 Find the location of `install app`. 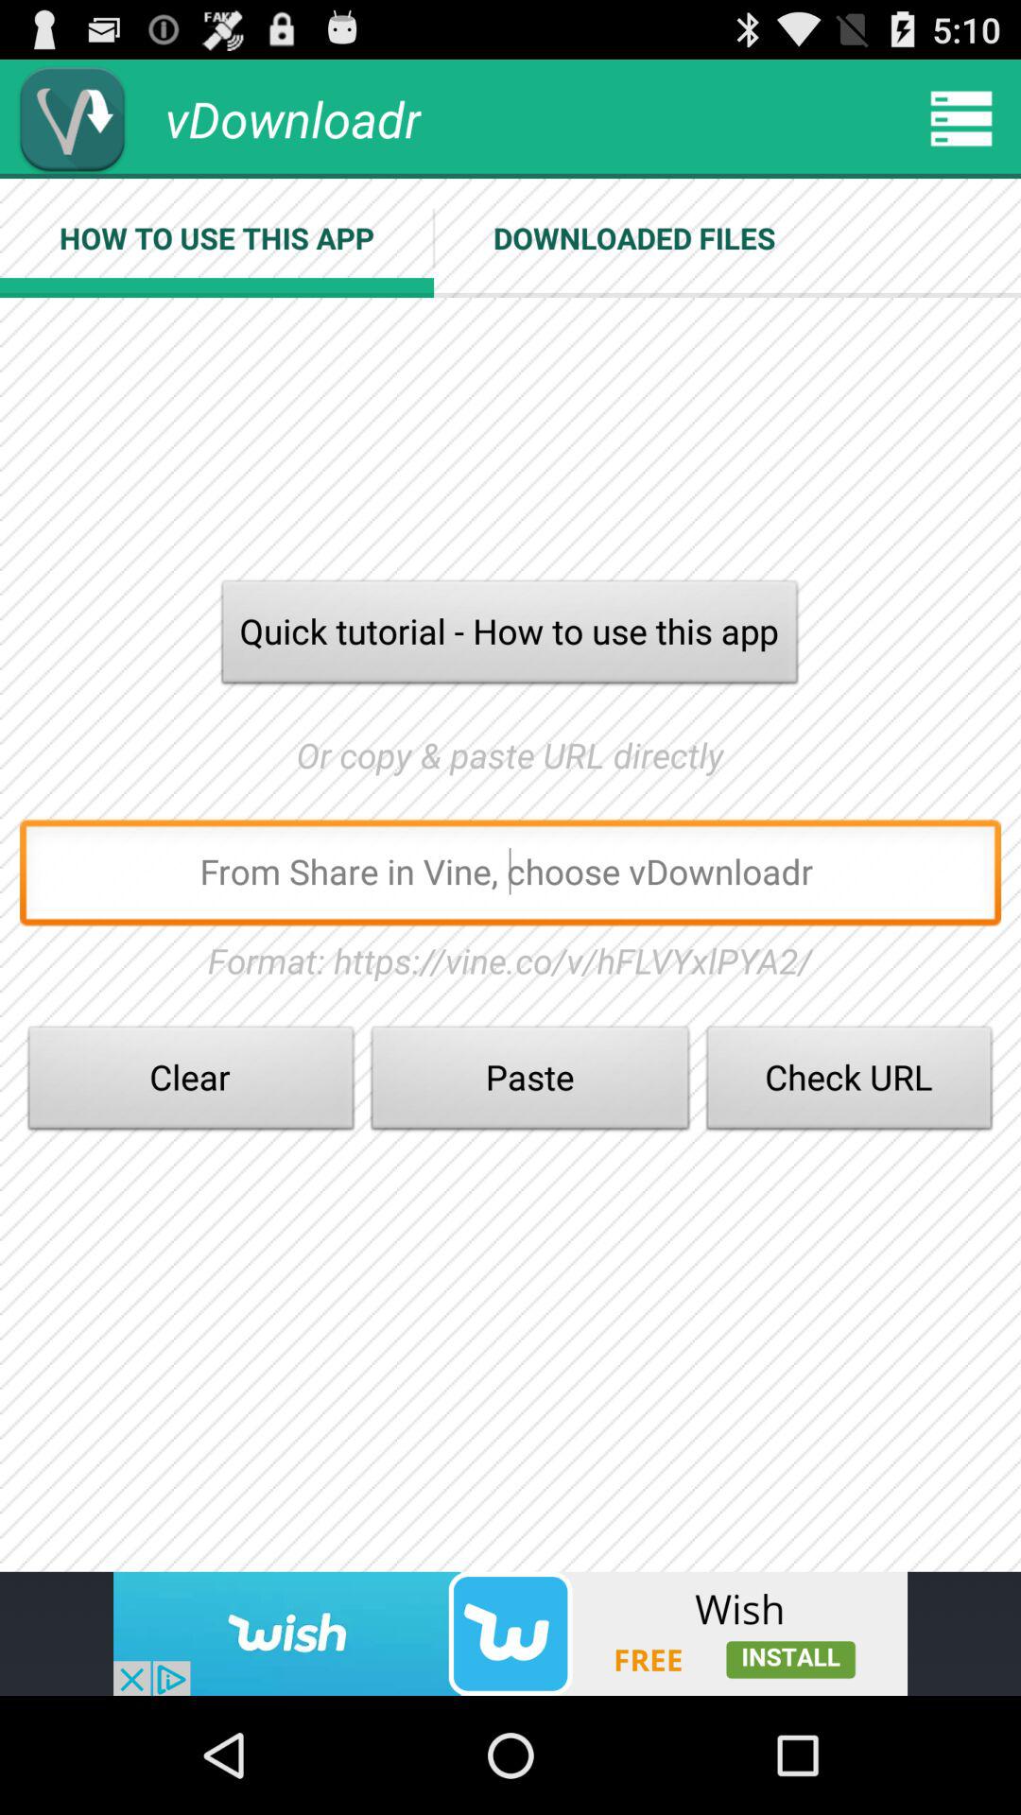

install app is located at coordinates (510, 1633).